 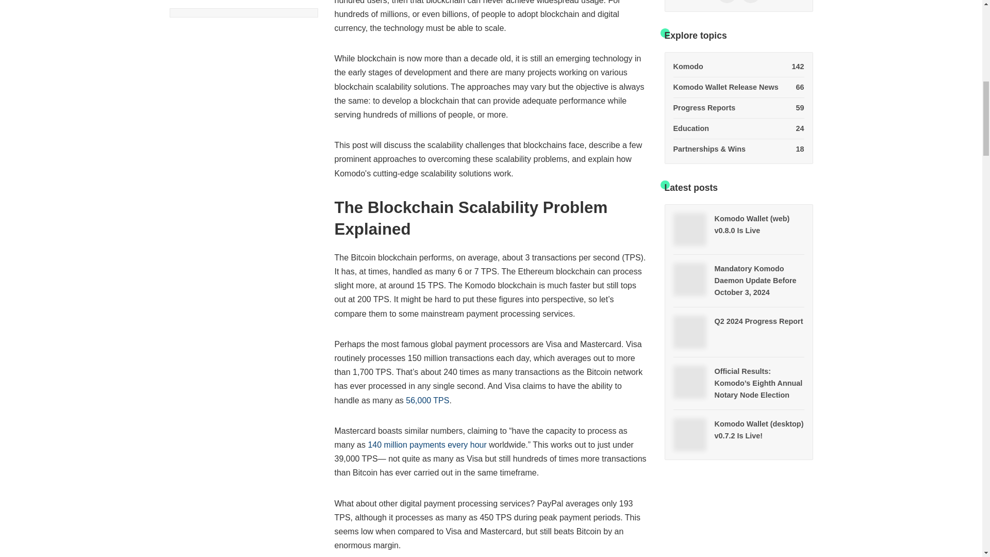 I want to click on 140 million payments every hour, so click(x=738, y=108).